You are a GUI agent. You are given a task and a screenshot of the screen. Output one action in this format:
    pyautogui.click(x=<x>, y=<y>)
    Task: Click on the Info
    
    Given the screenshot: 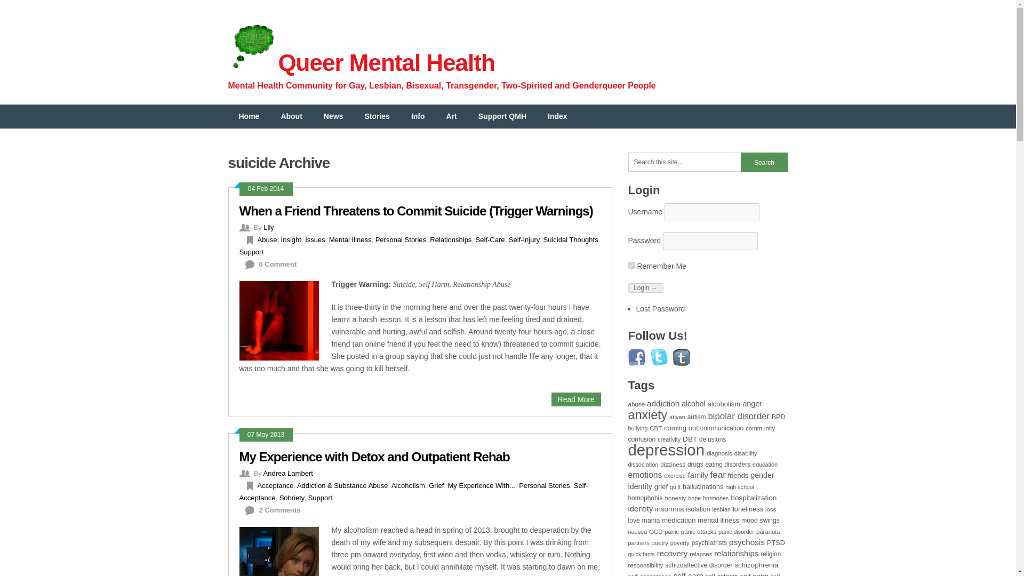 What is the action you would take?
    pyautogui.click(x=418, y=116)
    